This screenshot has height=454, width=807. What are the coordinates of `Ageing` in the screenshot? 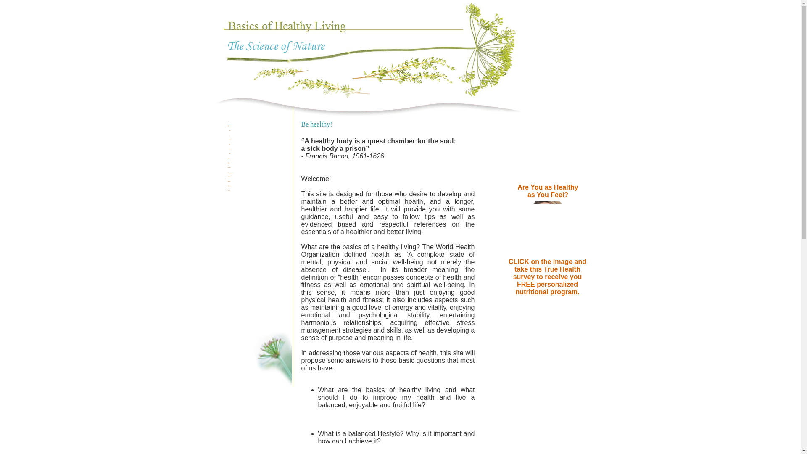 It's located at (229, 158).